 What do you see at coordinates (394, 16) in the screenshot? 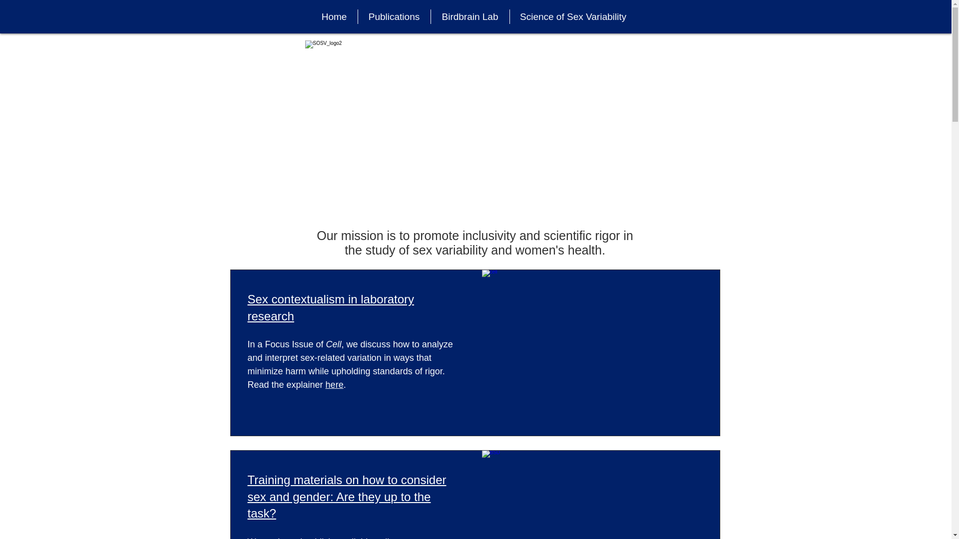
I see `Publications` at bounding box center [394, 16].